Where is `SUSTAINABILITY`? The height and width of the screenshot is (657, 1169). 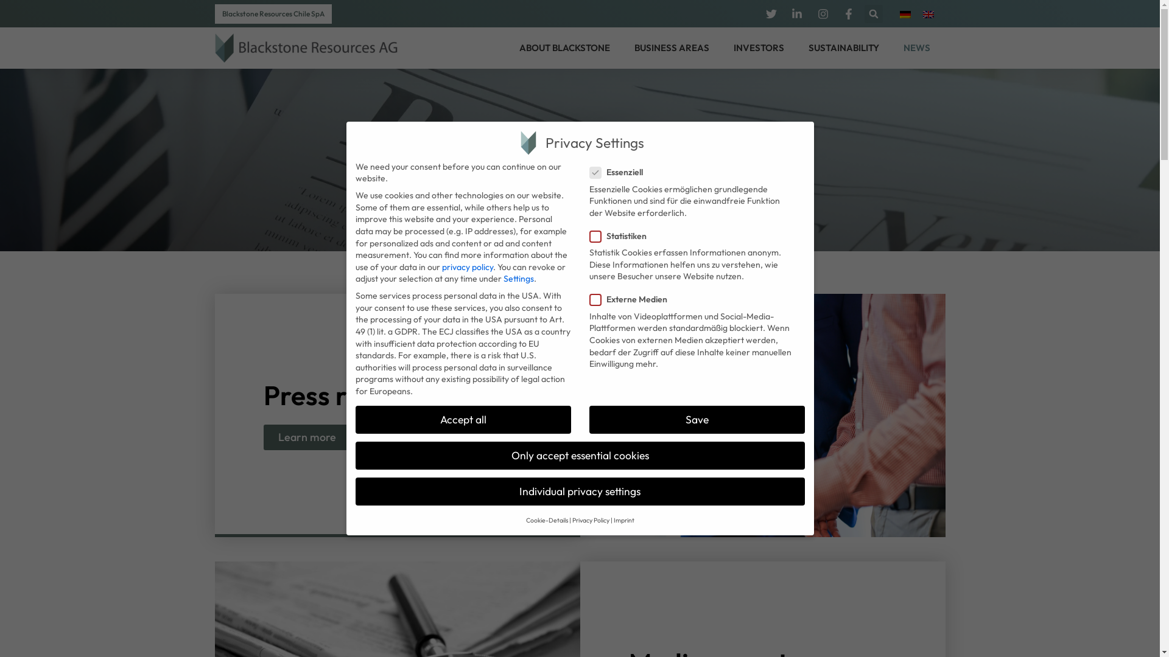
SUSTAINABILITY is located at coordinates (846, 49).